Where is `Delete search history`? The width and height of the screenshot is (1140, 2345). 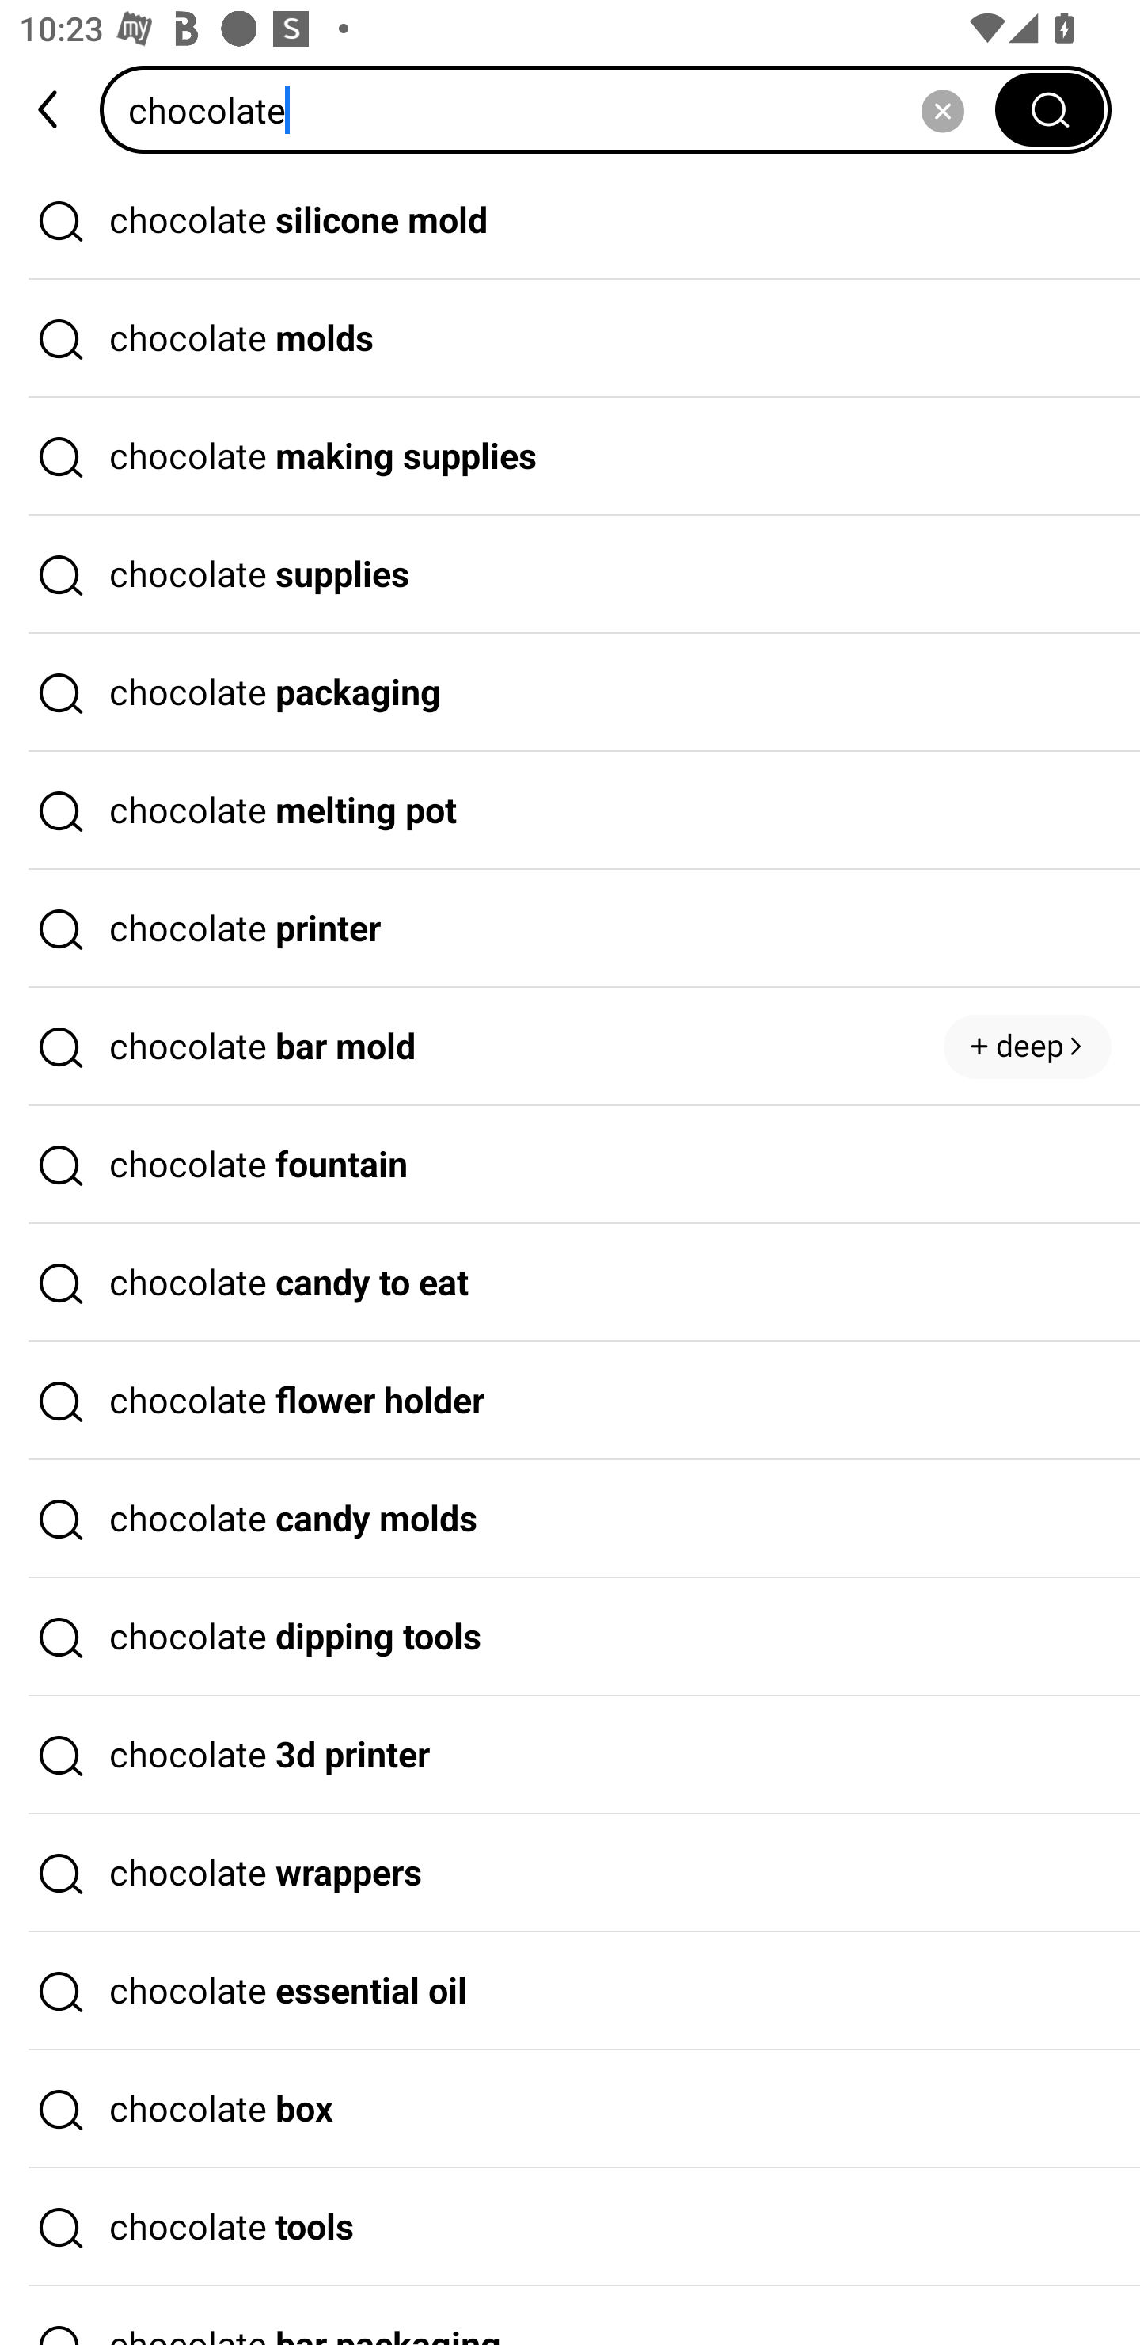 Delete search history is located at coordinates (942, 109).